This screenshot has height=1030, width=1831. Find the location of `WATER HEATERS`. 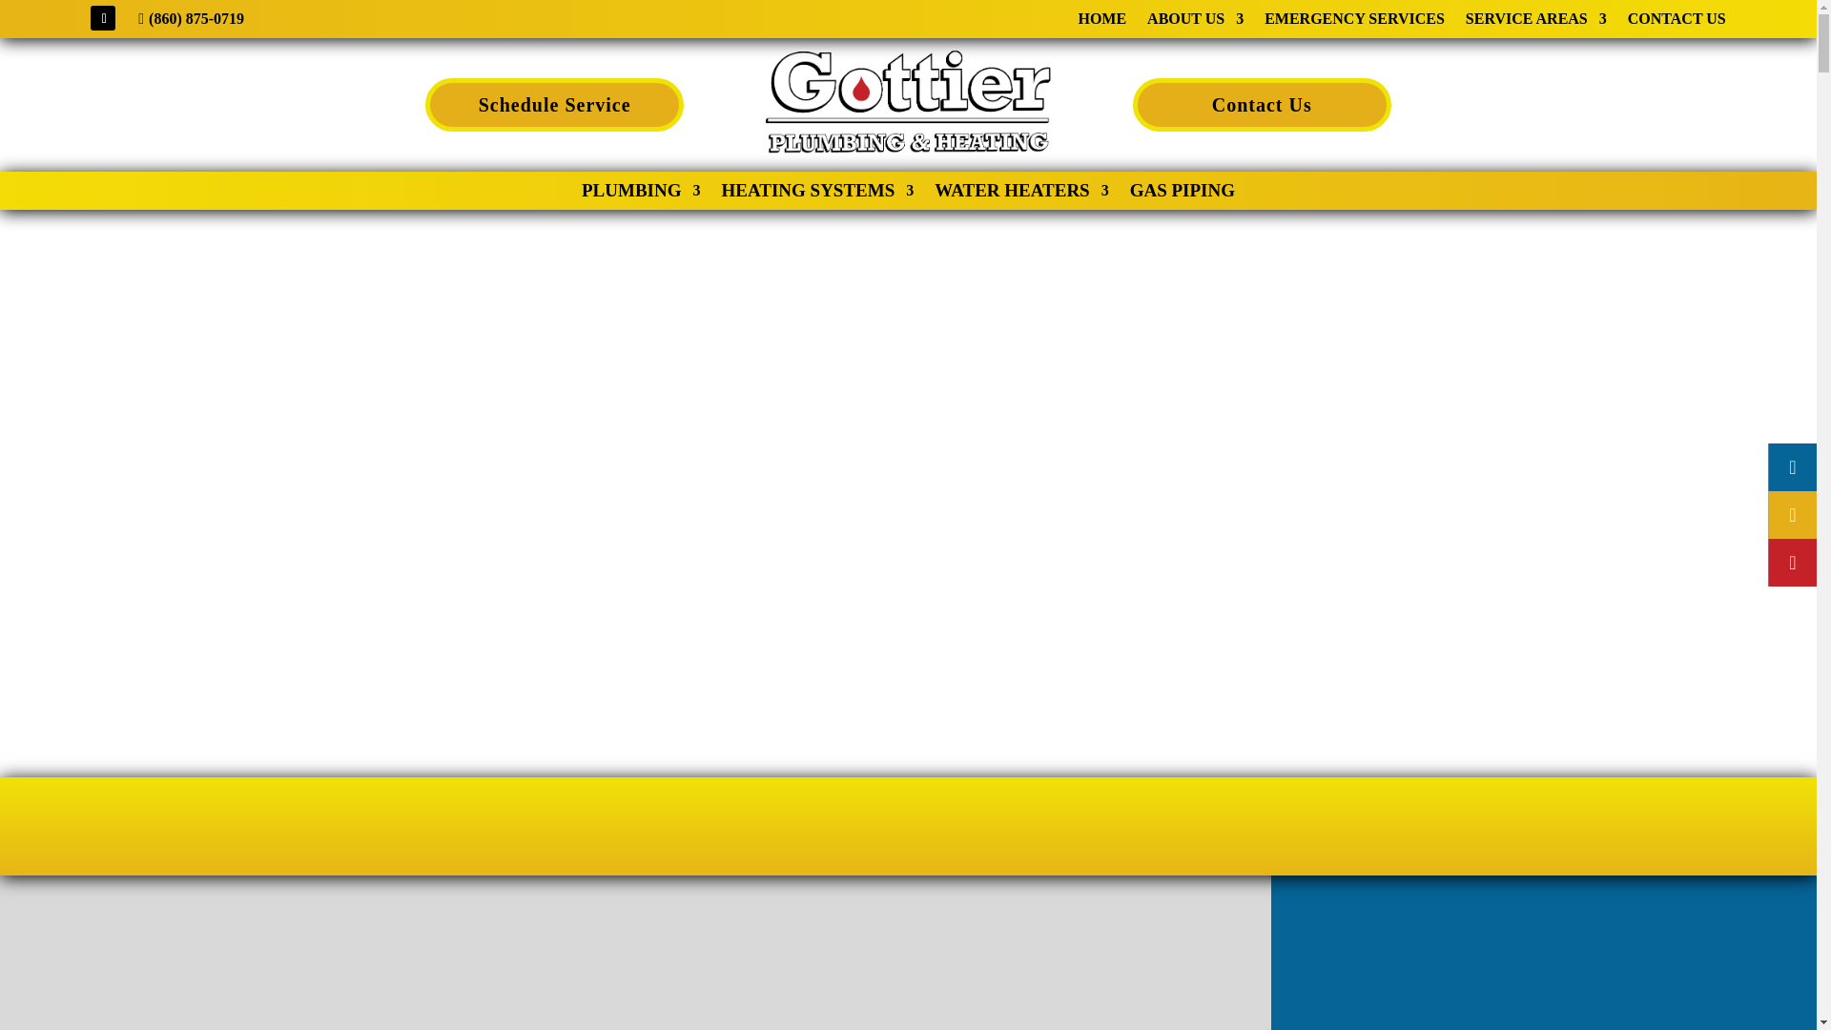

WATER HEATERS is located at coordinates (1020, 195).